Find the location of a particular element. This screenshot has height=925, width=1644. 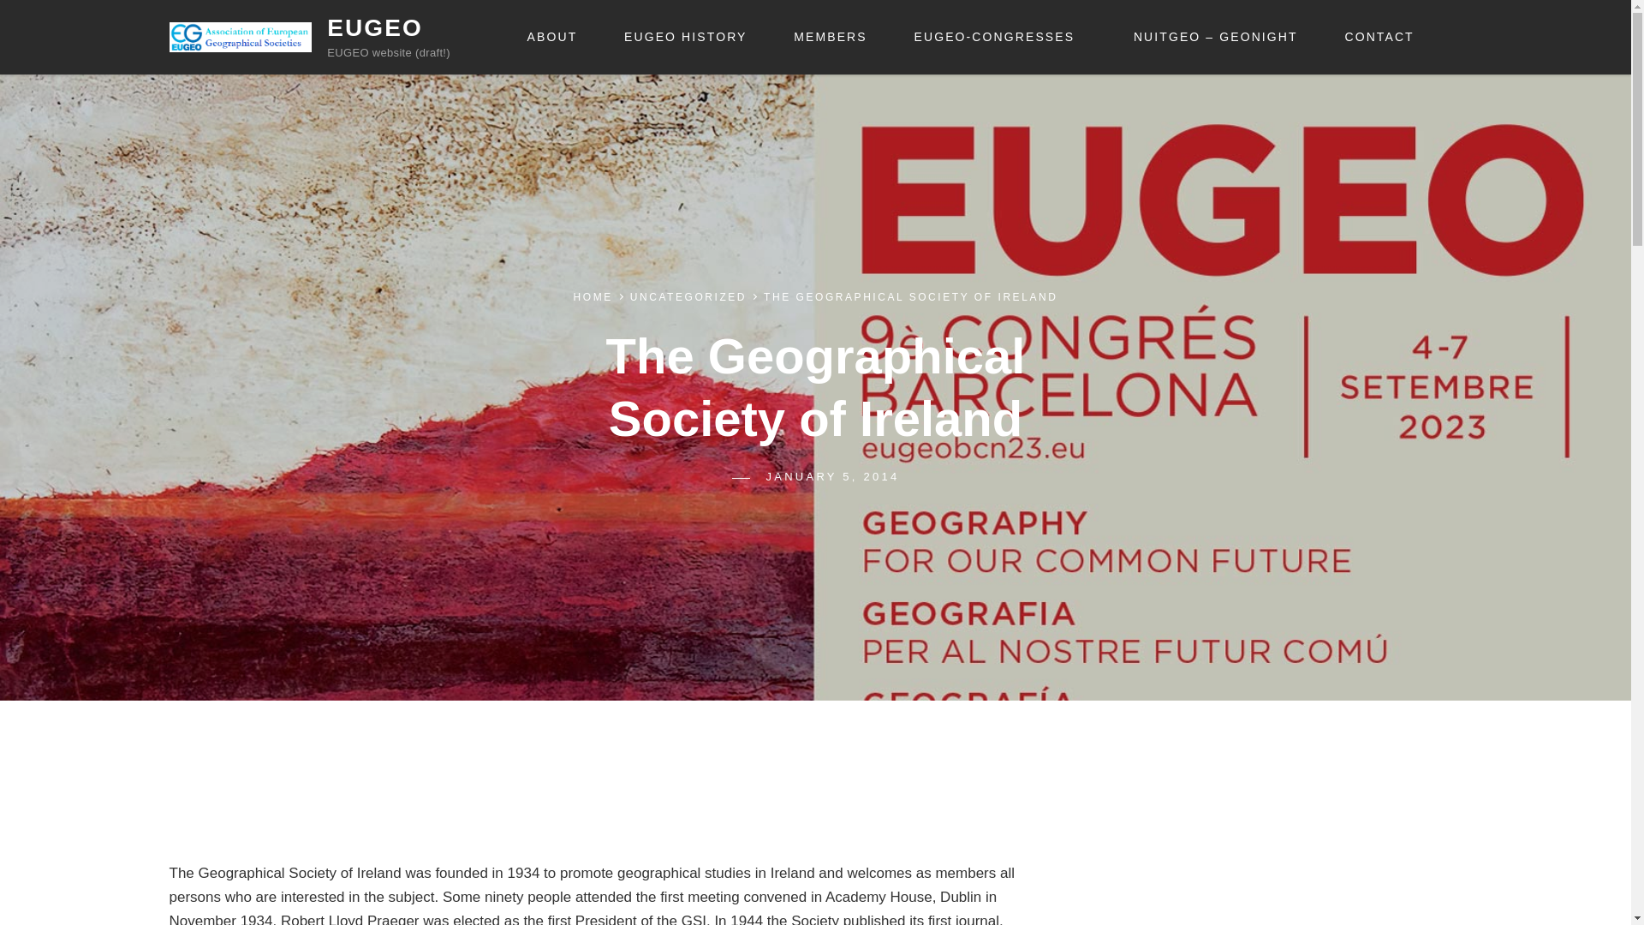

HOME is located at coordinates (593, 297).